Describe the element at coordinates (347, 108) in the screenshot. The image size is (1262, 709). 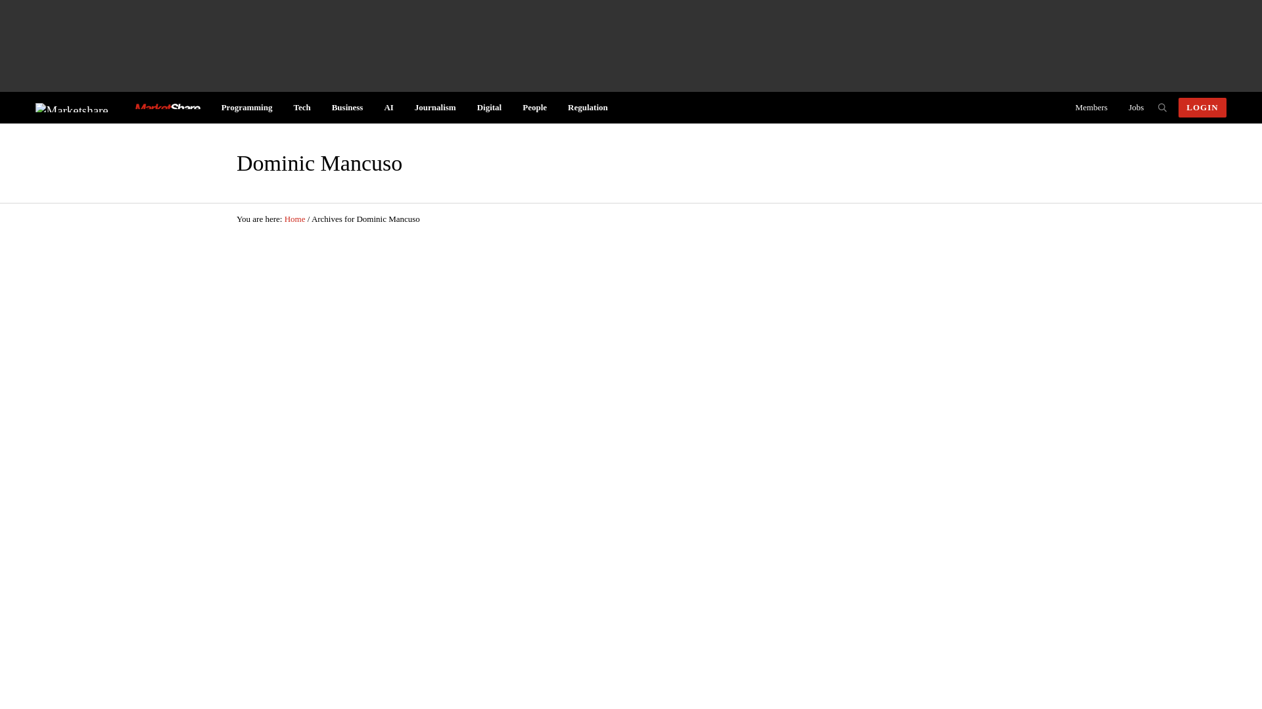
I see `Business` at that location.